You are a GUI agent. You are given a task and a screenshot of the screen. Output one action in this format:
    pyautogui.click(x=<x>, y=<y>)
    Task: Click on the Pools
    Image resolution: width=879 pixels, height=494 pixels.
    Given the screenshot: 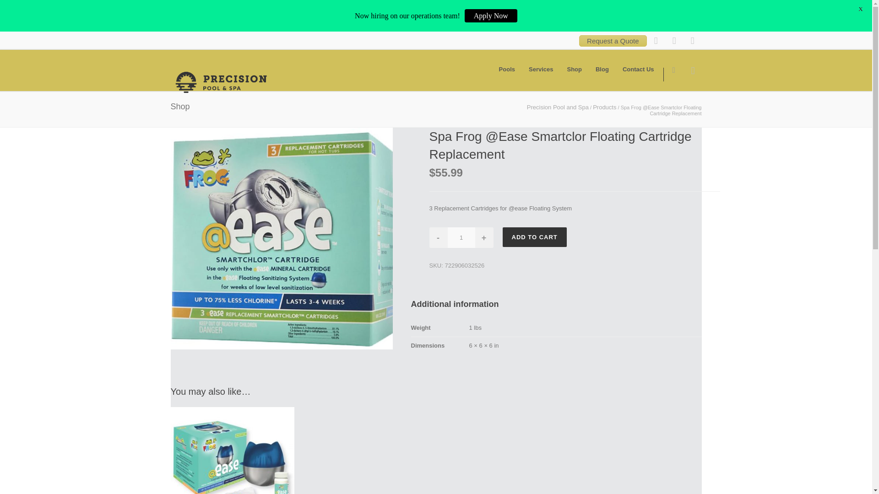 What is the action you would take?
    pyautogui.click(x=507, y=70)
    